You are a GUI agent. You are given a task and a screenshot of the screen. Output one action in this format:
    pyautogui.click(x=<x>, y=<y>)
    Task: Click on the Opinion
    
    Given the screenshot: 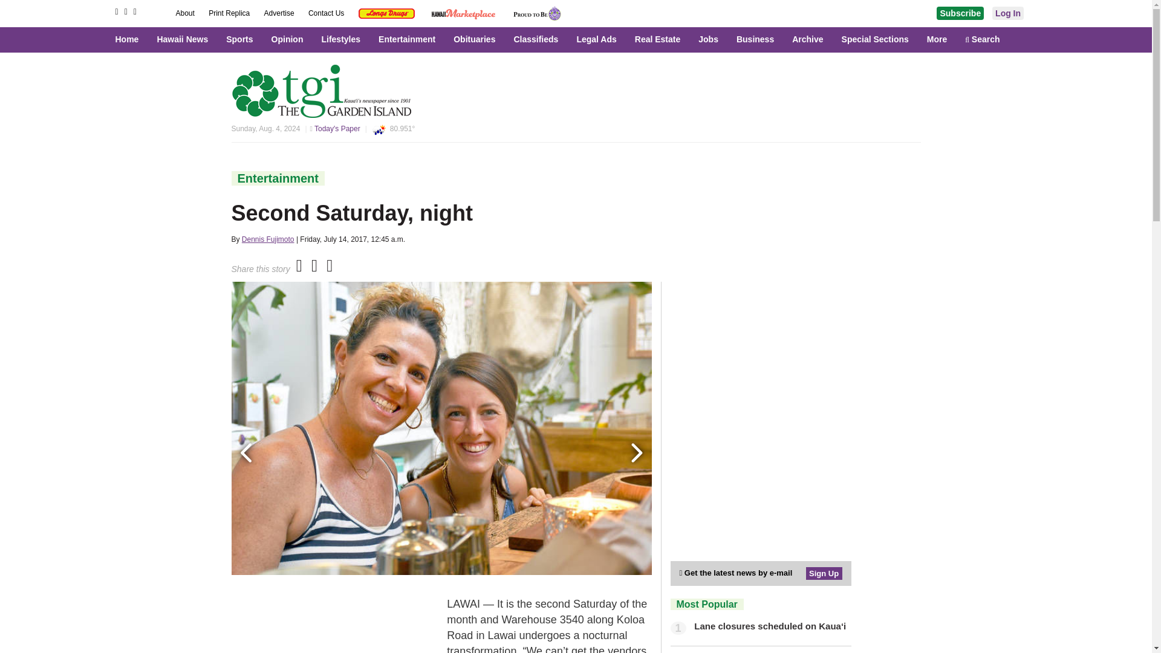 What is the action you would take?
    pyautogui.click(x=290, y=39)
    